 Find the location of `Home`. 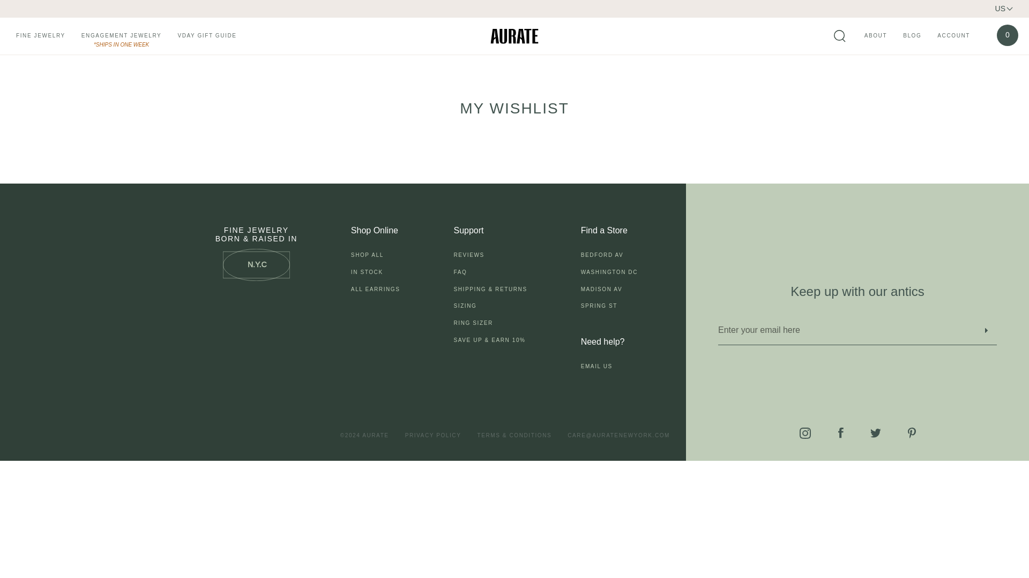

Home is located at coordinates (31, 81).